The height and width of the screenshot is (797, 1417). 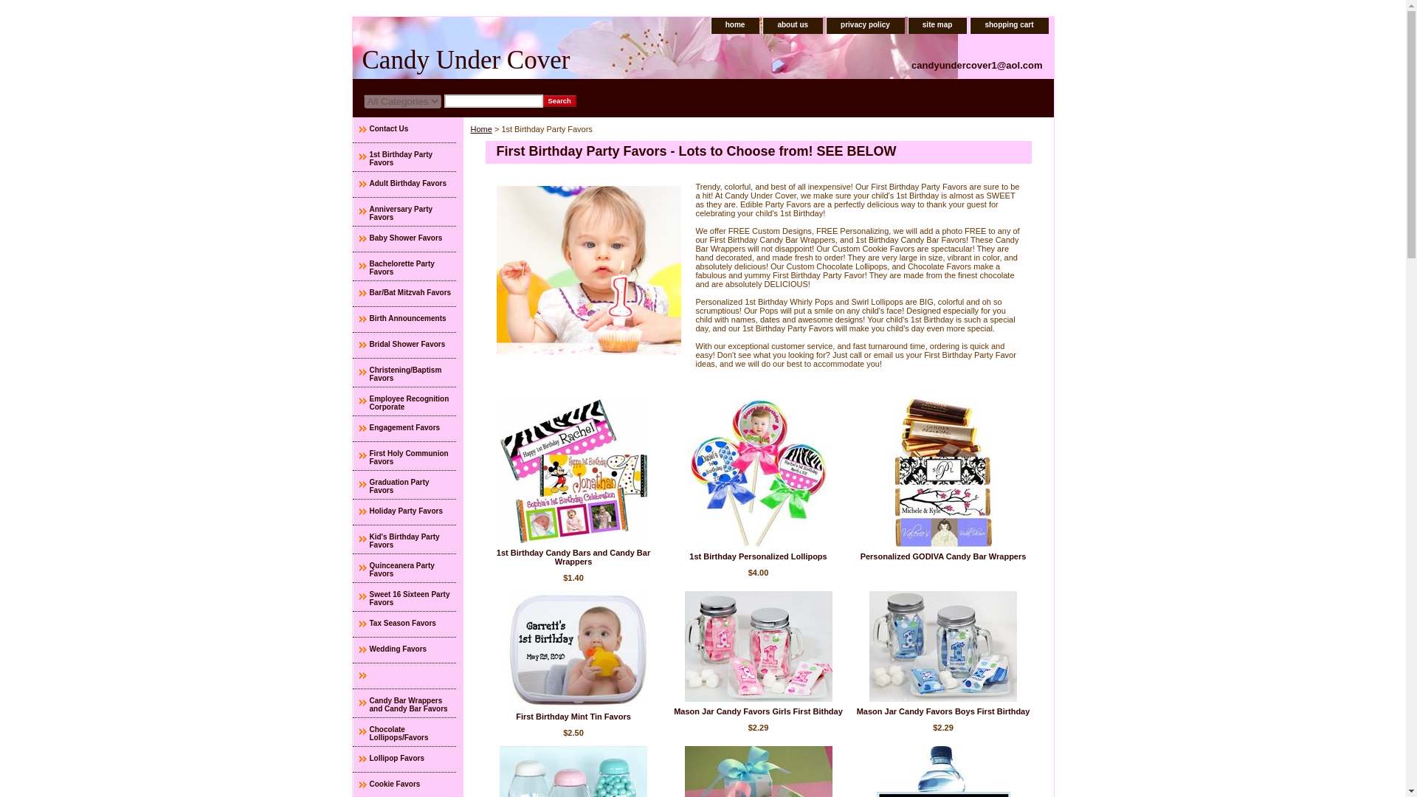 What do you see at coordinates (759, 711) in the screenshot?
I see `Mason Jar Candy Favors Girls First Bithday` at bounding box center [759, 711].